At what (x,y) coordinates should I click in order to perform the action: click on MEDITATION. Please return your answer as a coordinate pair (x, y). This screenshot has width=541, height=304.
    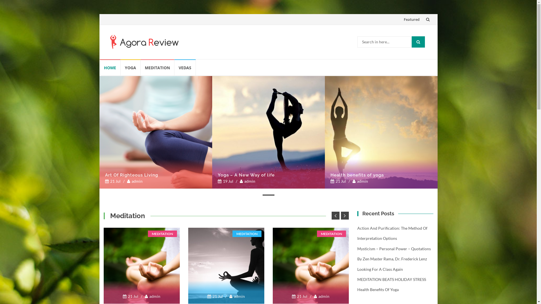
    Looking at the image, I should click on (331, 234).